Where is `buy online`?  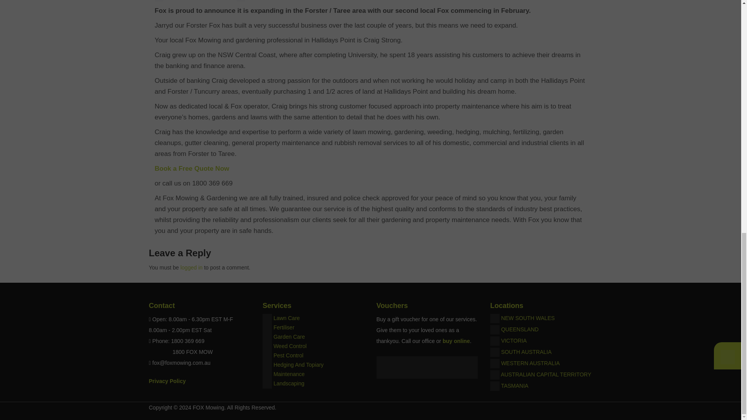 buy online is located at coordinates (456, 341).